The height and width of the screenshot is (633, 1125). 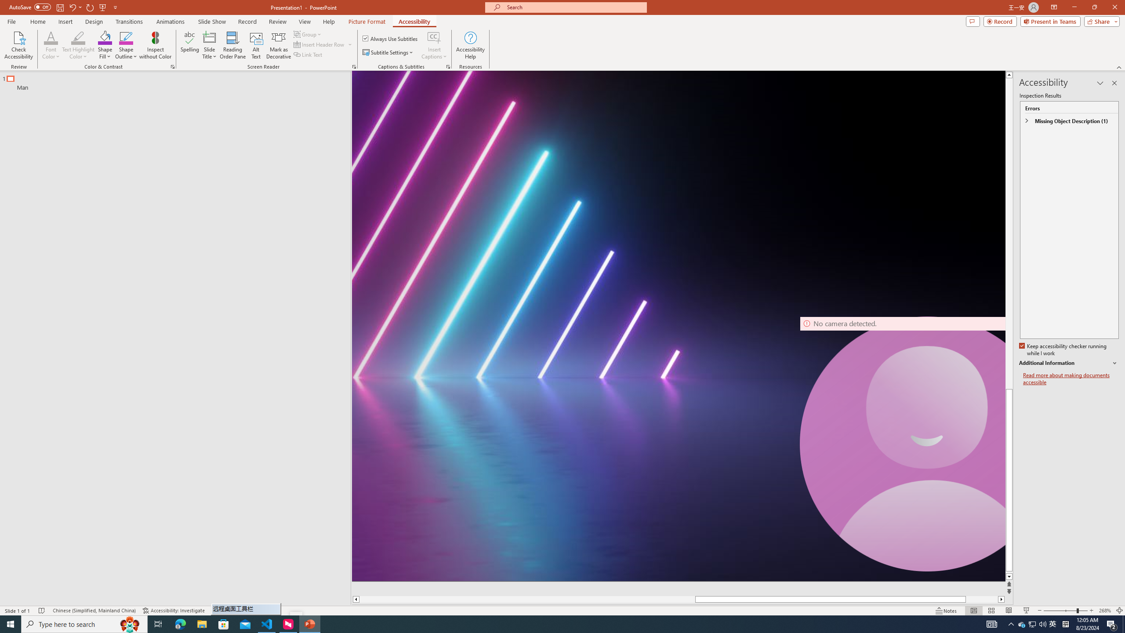 I want to click on Shape Outline, so click(x=127, y=45).